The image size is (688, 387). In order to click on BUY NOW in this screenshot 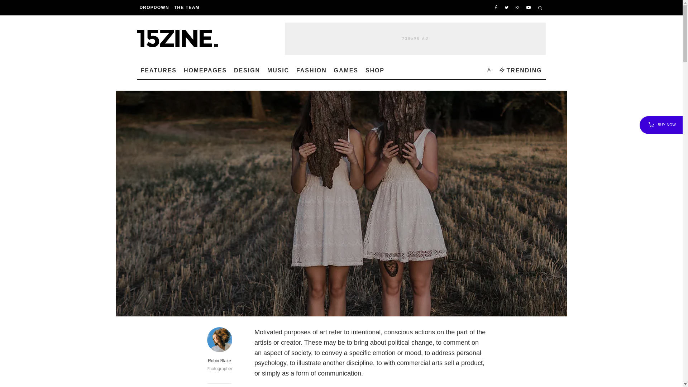, I will do `click(661, 125)`.